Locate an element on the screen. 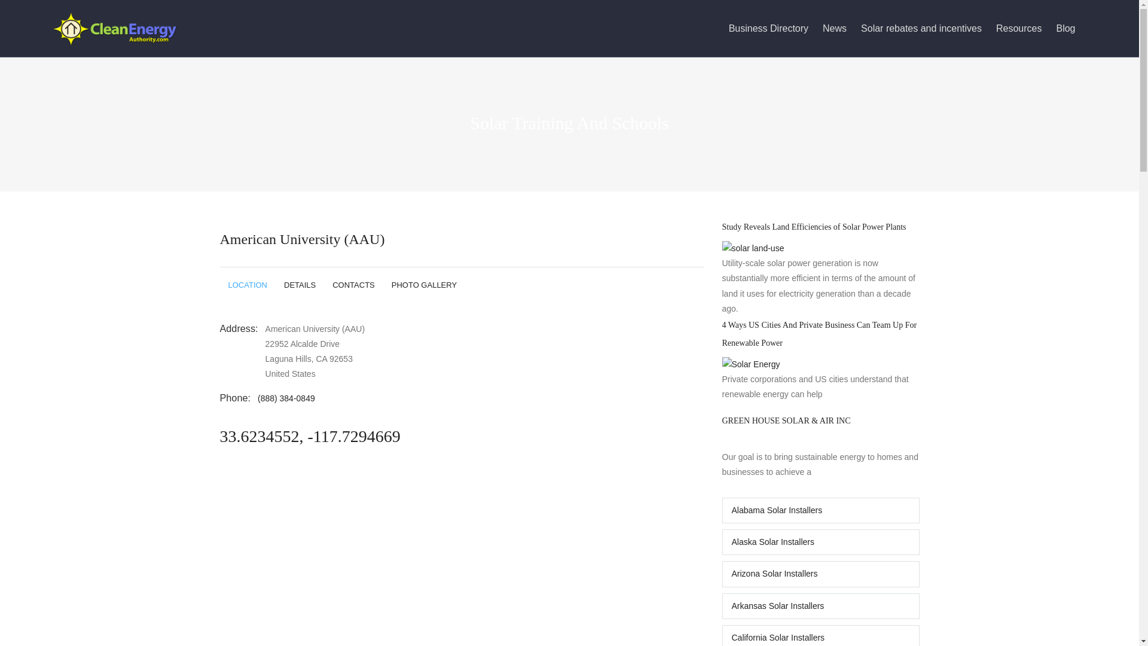  CONTACTS is located at coordinates (353, 285).